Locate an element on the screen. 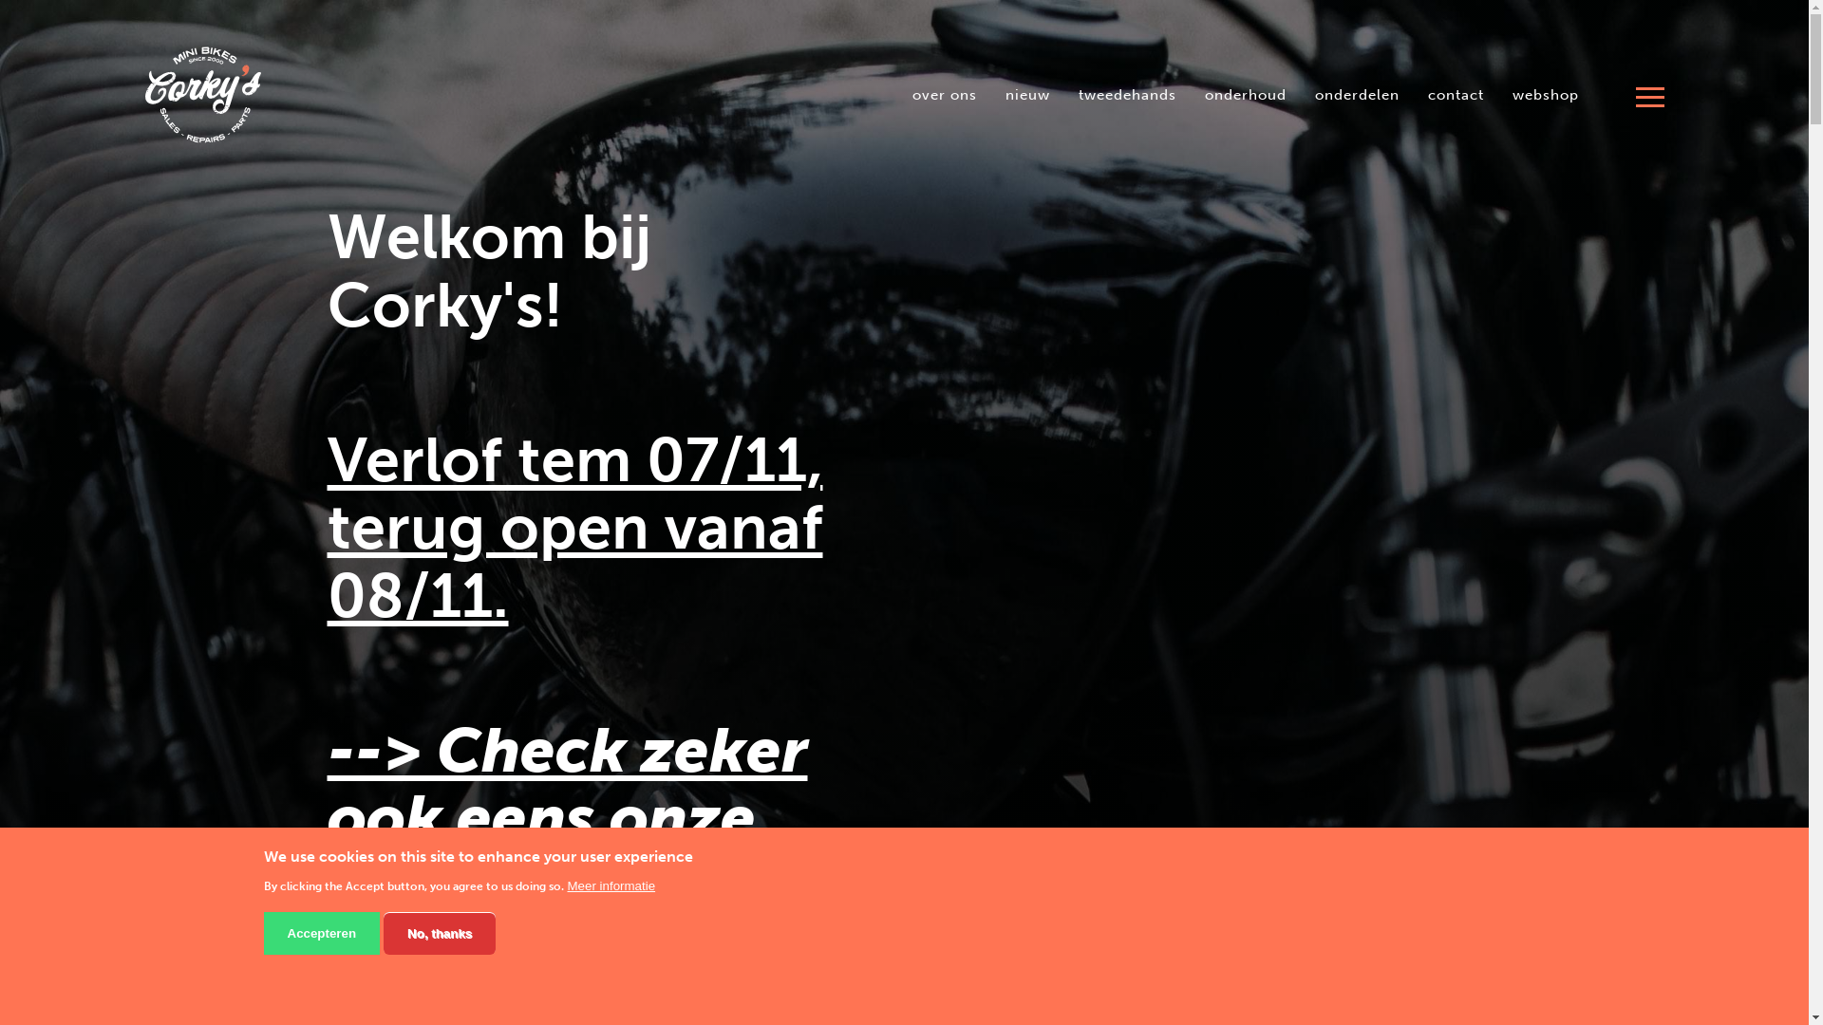  webshop is located at coordinates (1546, 95).